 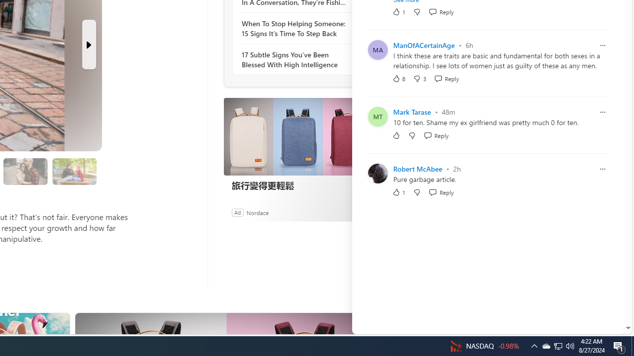 I want to click on Like, so click(x=396, y=134).